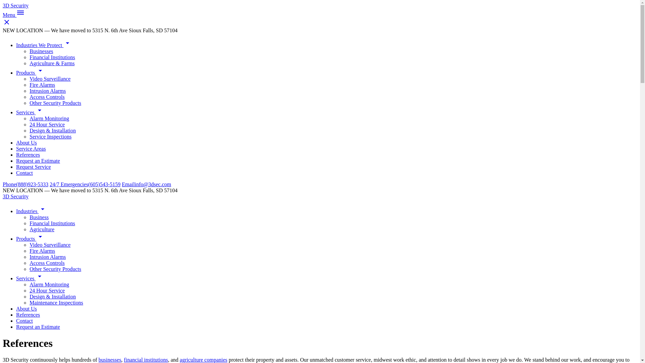 Image resolution: width=645 pixels, height=363 pixels. What do you see at coordinates (85, 184) in the screenshot?
I see `24/7 Emergencies(605)543-5159` at bounding box center [85, 184].